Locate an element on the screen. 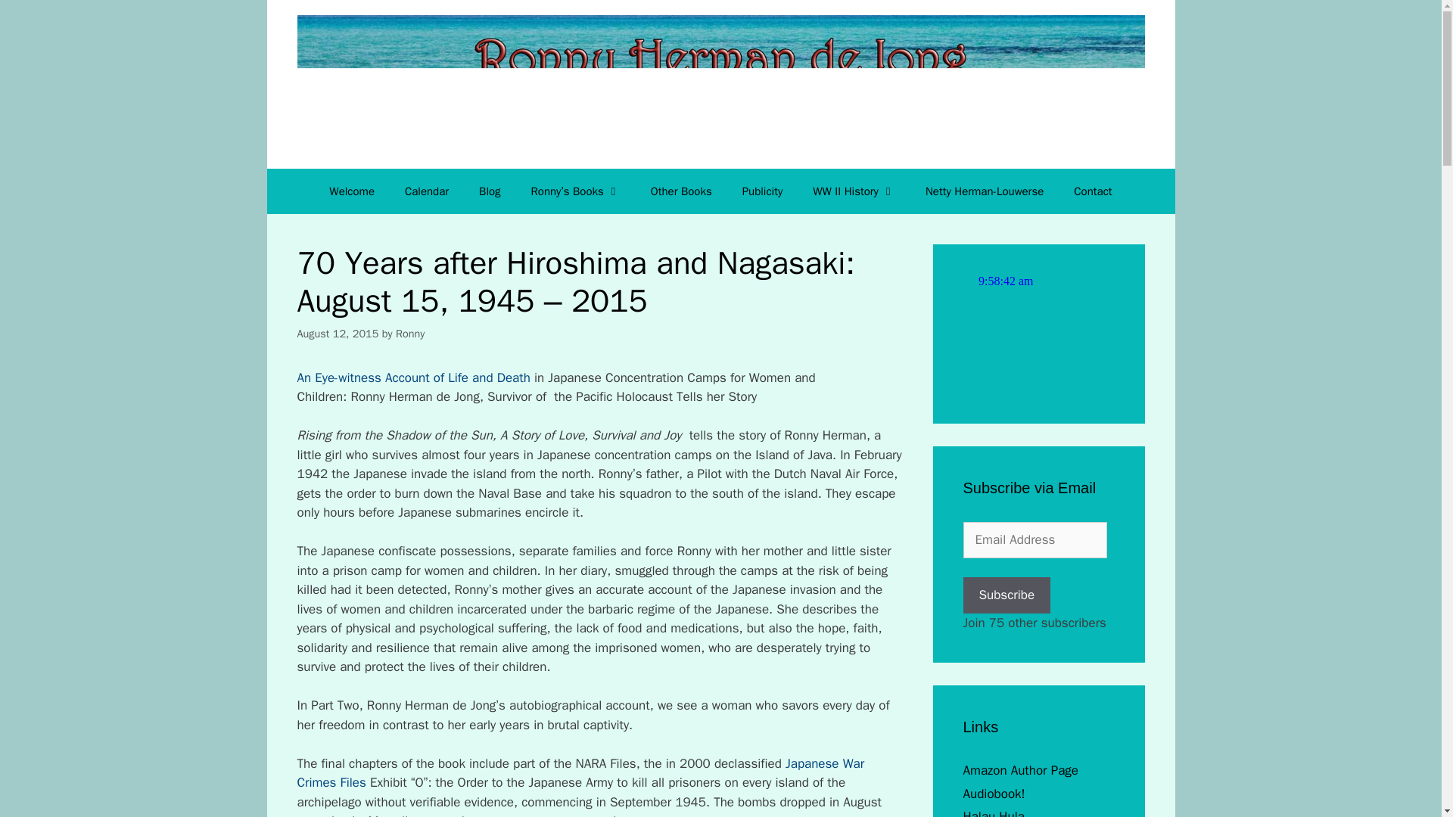 The width and height of the screenshot is (1453, 817). Blog is located at coordinates (489, 191).